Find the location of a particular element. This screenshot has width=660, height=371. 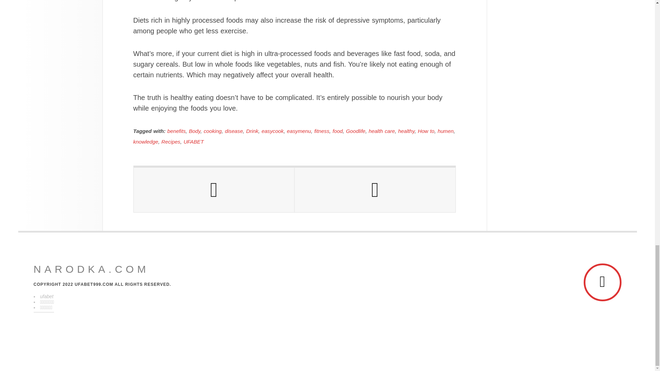

narodka.com is located at coordinates (91, 269).